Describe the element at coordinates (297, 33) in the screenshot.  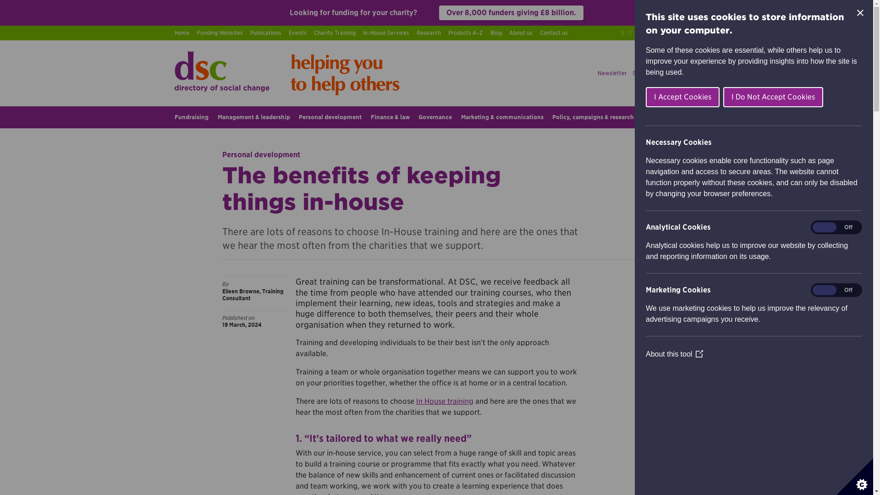
I see `Events` at that location.